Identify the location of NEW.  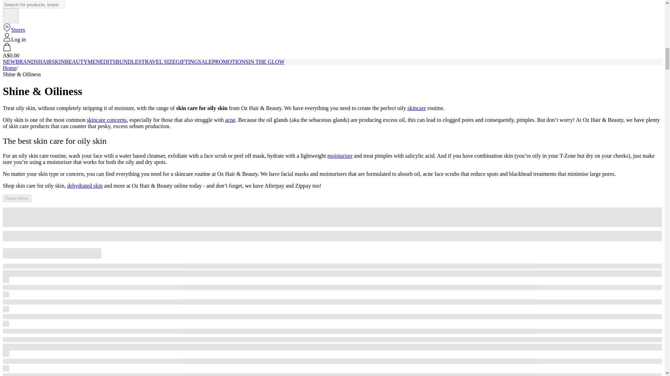
(9, 61).